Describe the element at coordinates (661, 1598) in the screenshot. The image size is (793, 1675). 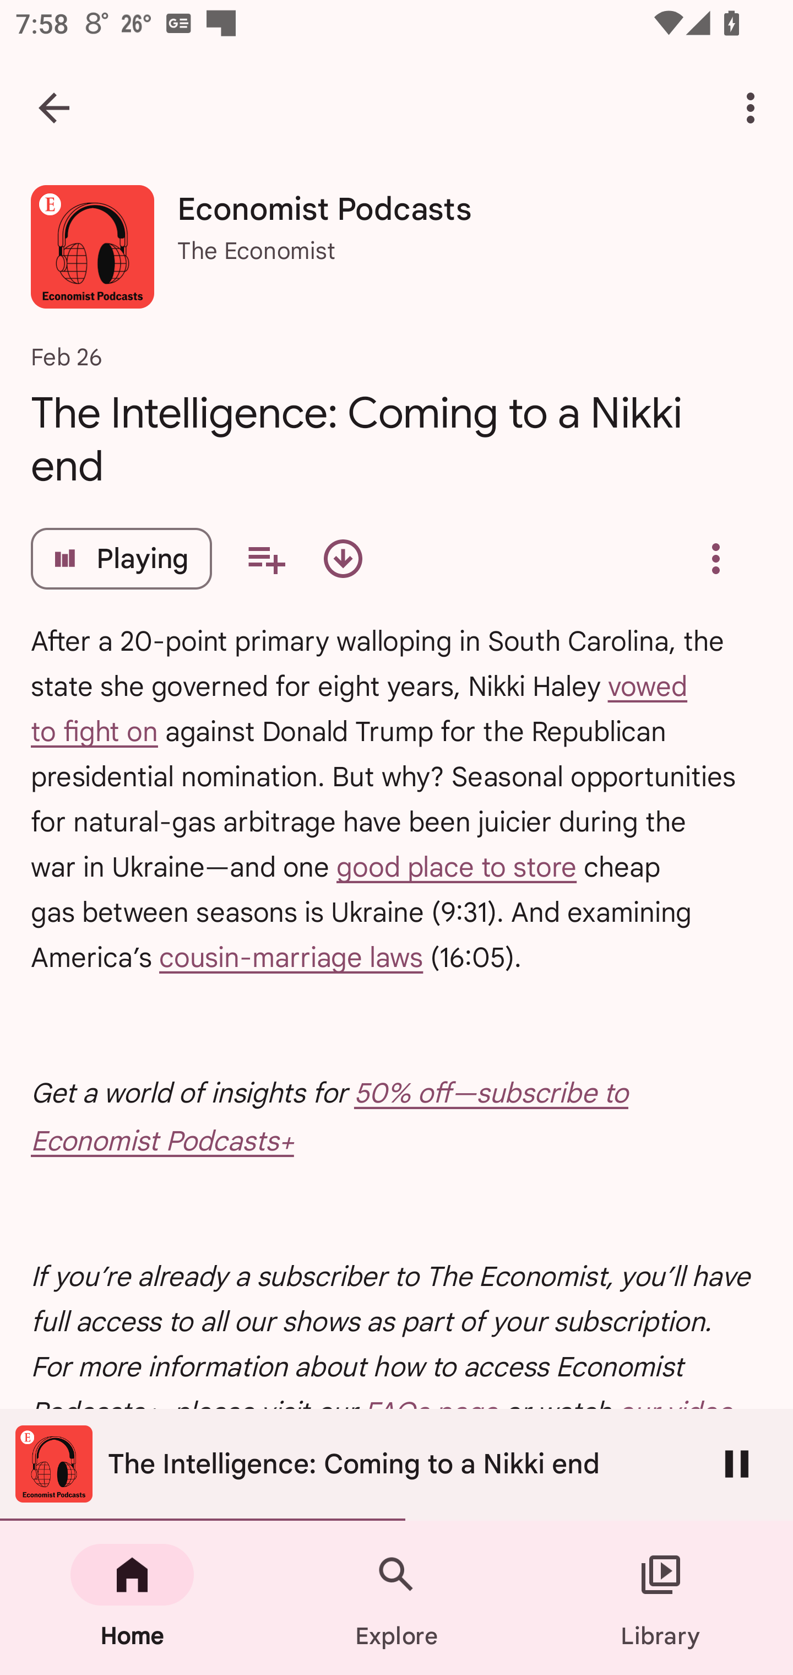
I see `Library` at that location.